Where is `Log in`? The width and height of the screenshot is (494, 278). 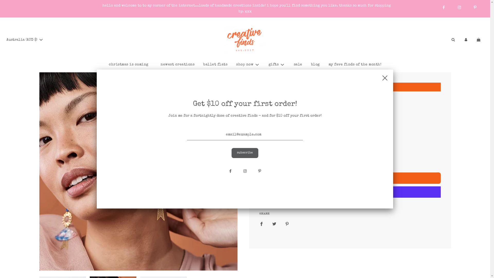 Log in is located at coordinates (466, 40).